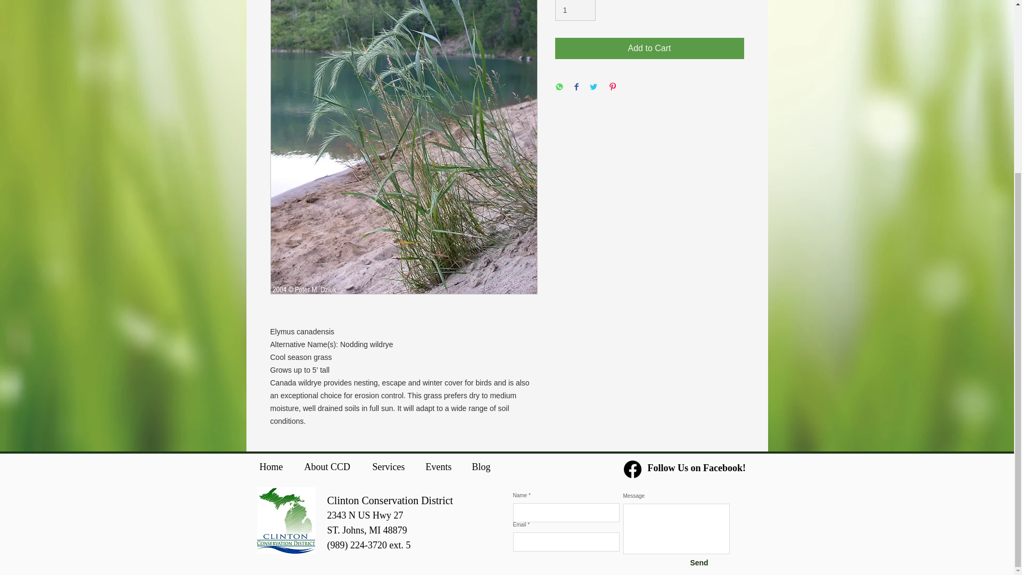 The image size is (1022, 575). What do you see at coordinates (330, 465) in the screenshot?
I see `About CCD` at bounding box center [330, 465].